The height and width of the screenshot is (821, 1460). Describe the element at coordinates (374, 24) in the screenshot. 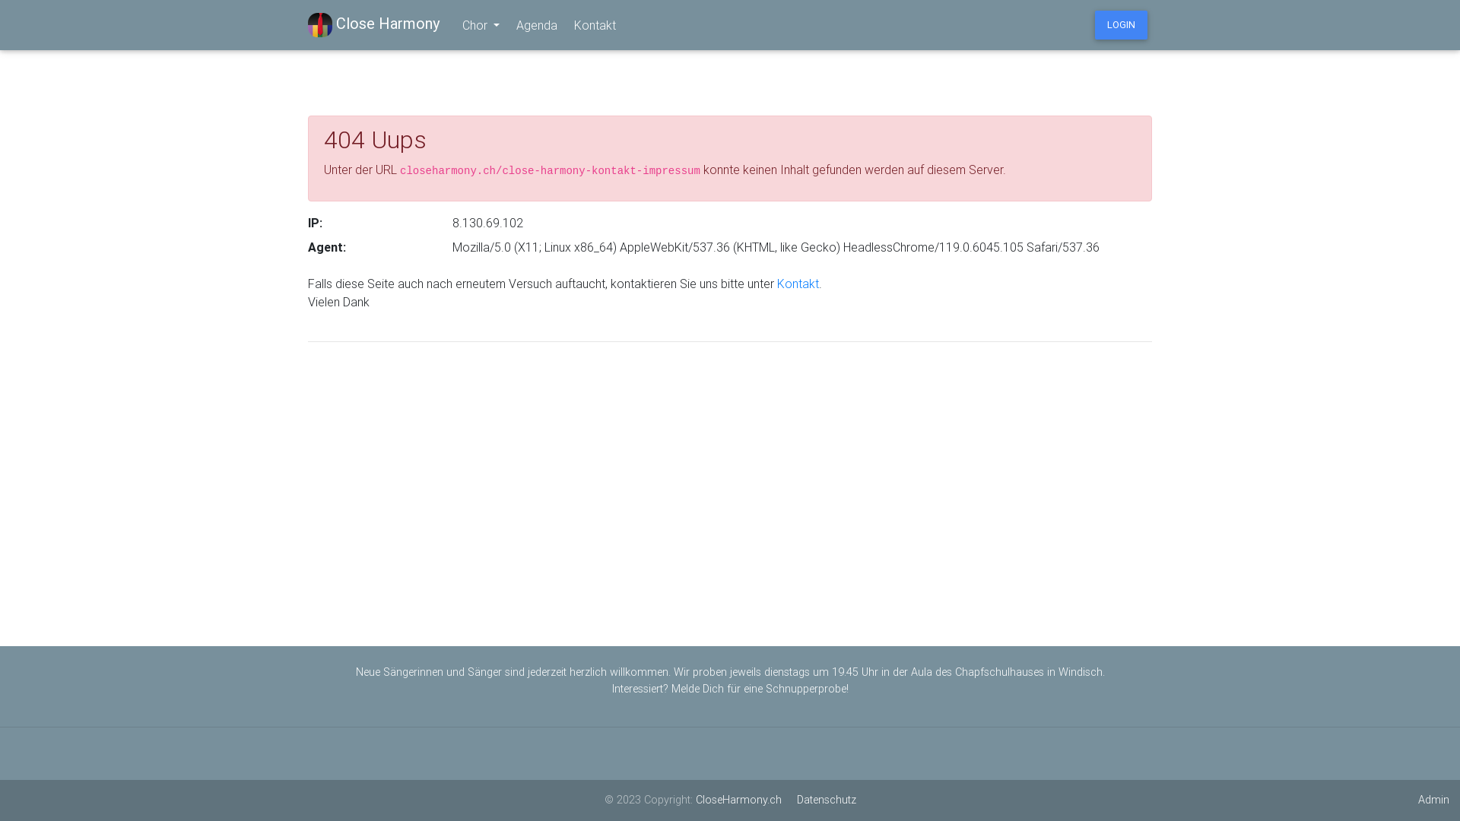

I see `Close Harmony` at that location.